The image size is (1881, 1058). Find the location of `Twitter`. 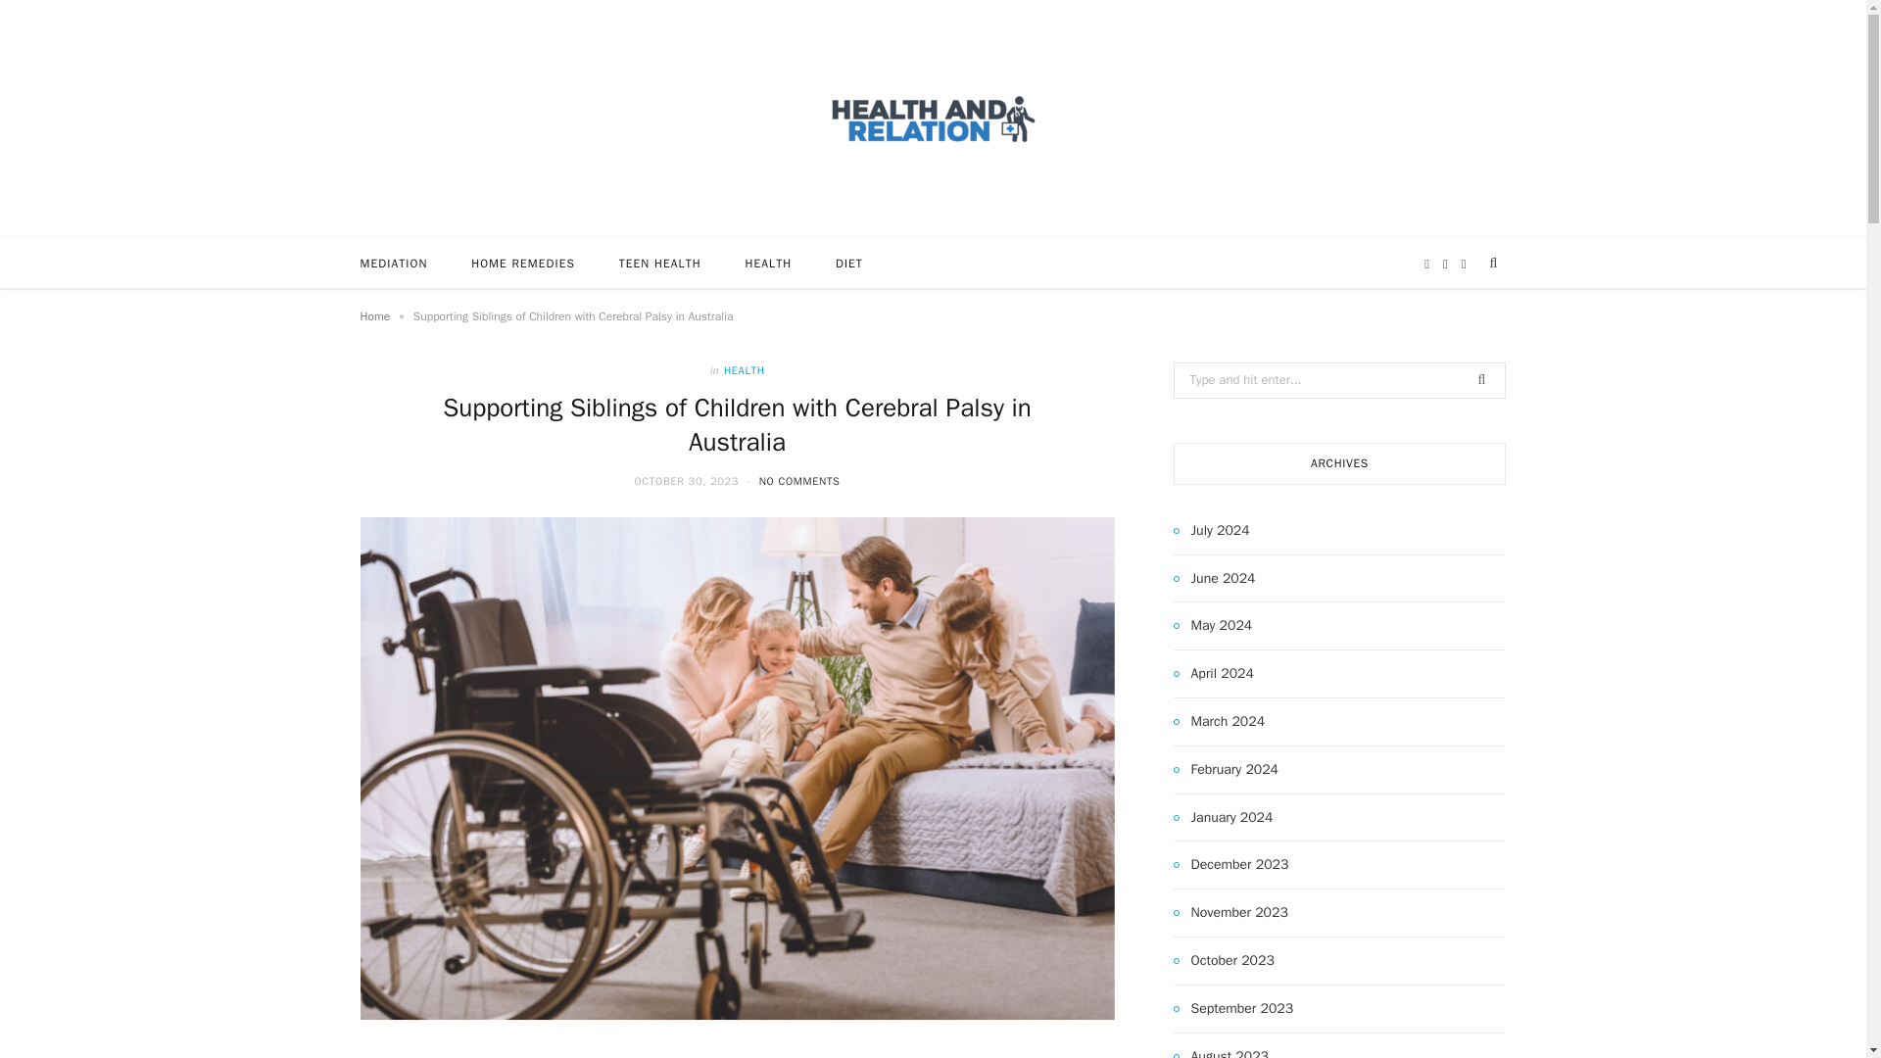

Twitter is located at coordinates (1445, 264).